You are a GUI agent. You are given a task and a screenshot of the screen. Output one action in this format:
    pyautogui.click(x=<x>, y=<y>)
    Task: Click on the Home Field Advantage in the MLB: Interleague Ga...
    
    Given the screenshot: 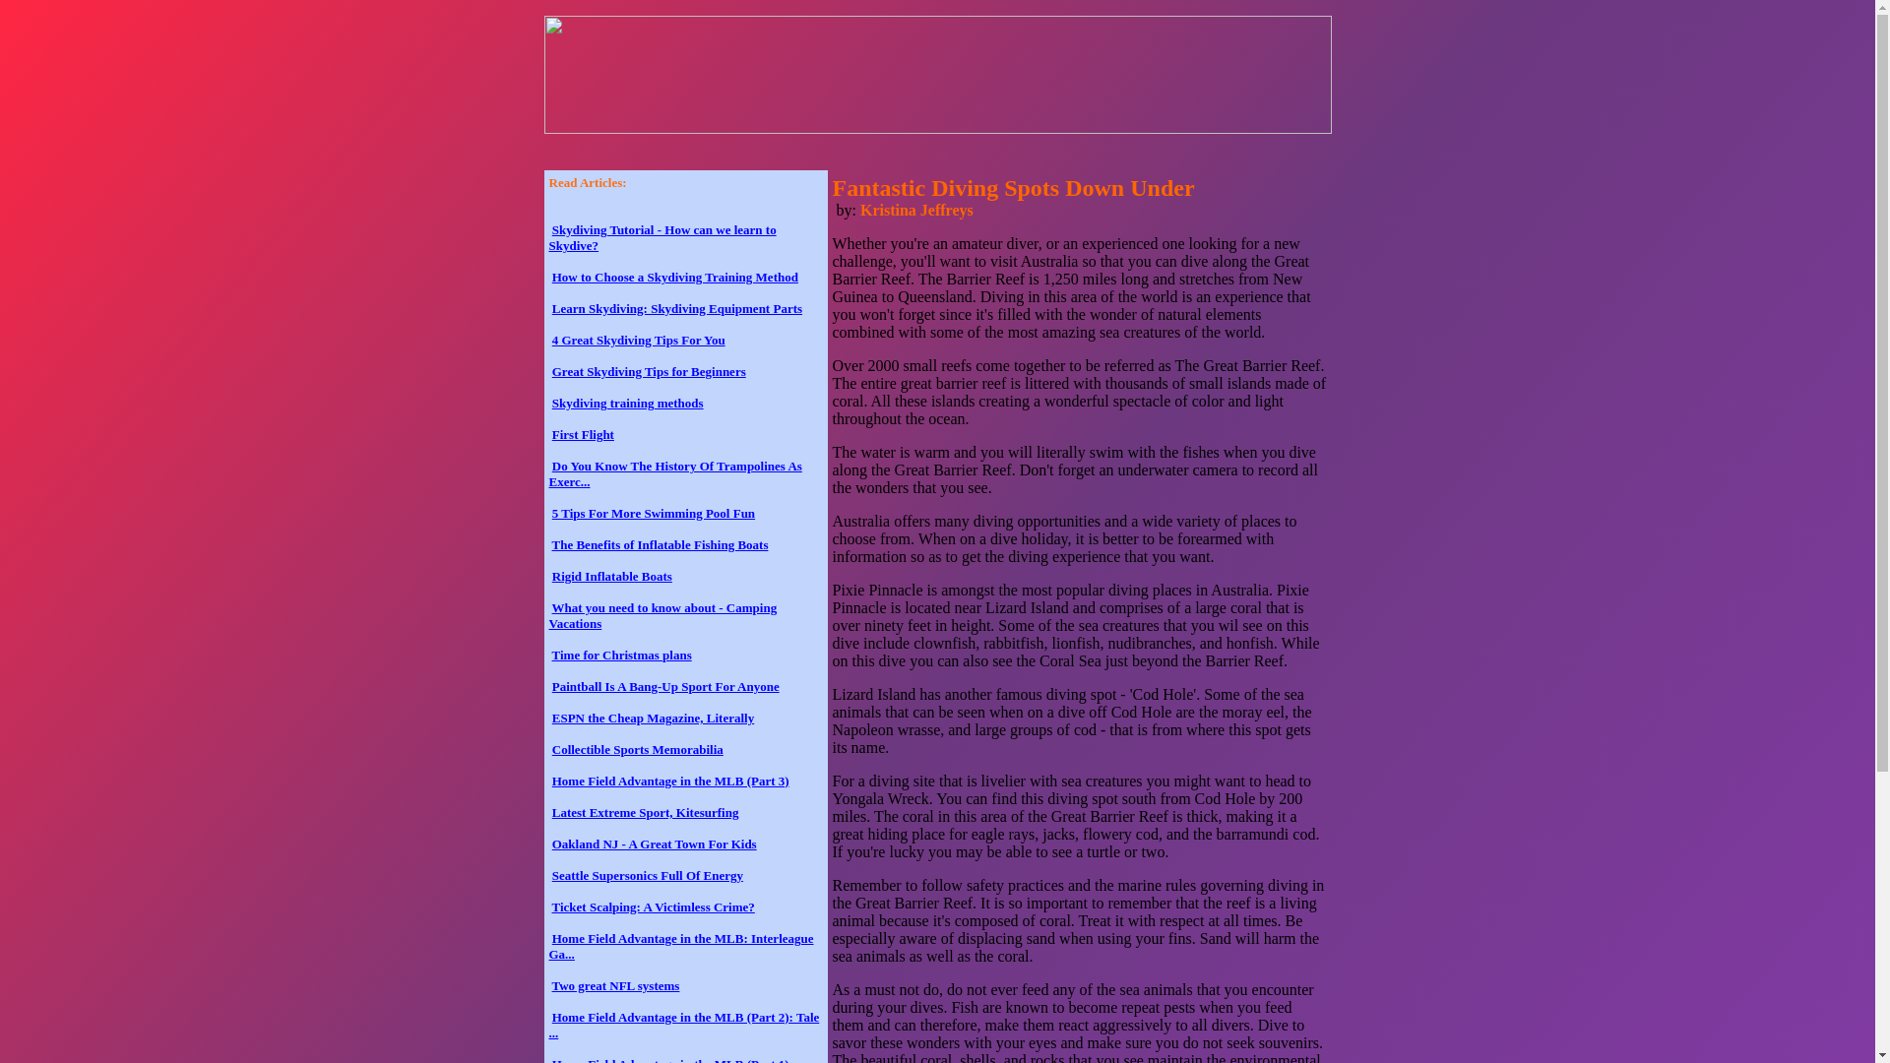 What is the action you would take?
    pyautogui.click(x=681, y=947)
    